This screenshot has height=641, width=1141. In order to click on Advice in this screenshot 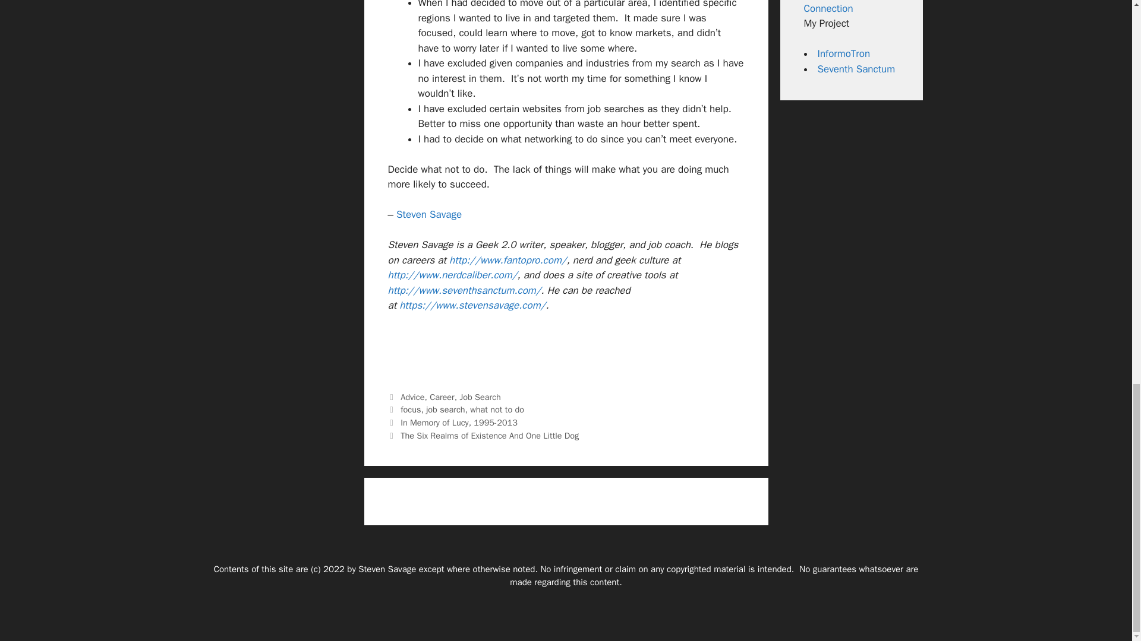, I will do `click(412, 396)`.